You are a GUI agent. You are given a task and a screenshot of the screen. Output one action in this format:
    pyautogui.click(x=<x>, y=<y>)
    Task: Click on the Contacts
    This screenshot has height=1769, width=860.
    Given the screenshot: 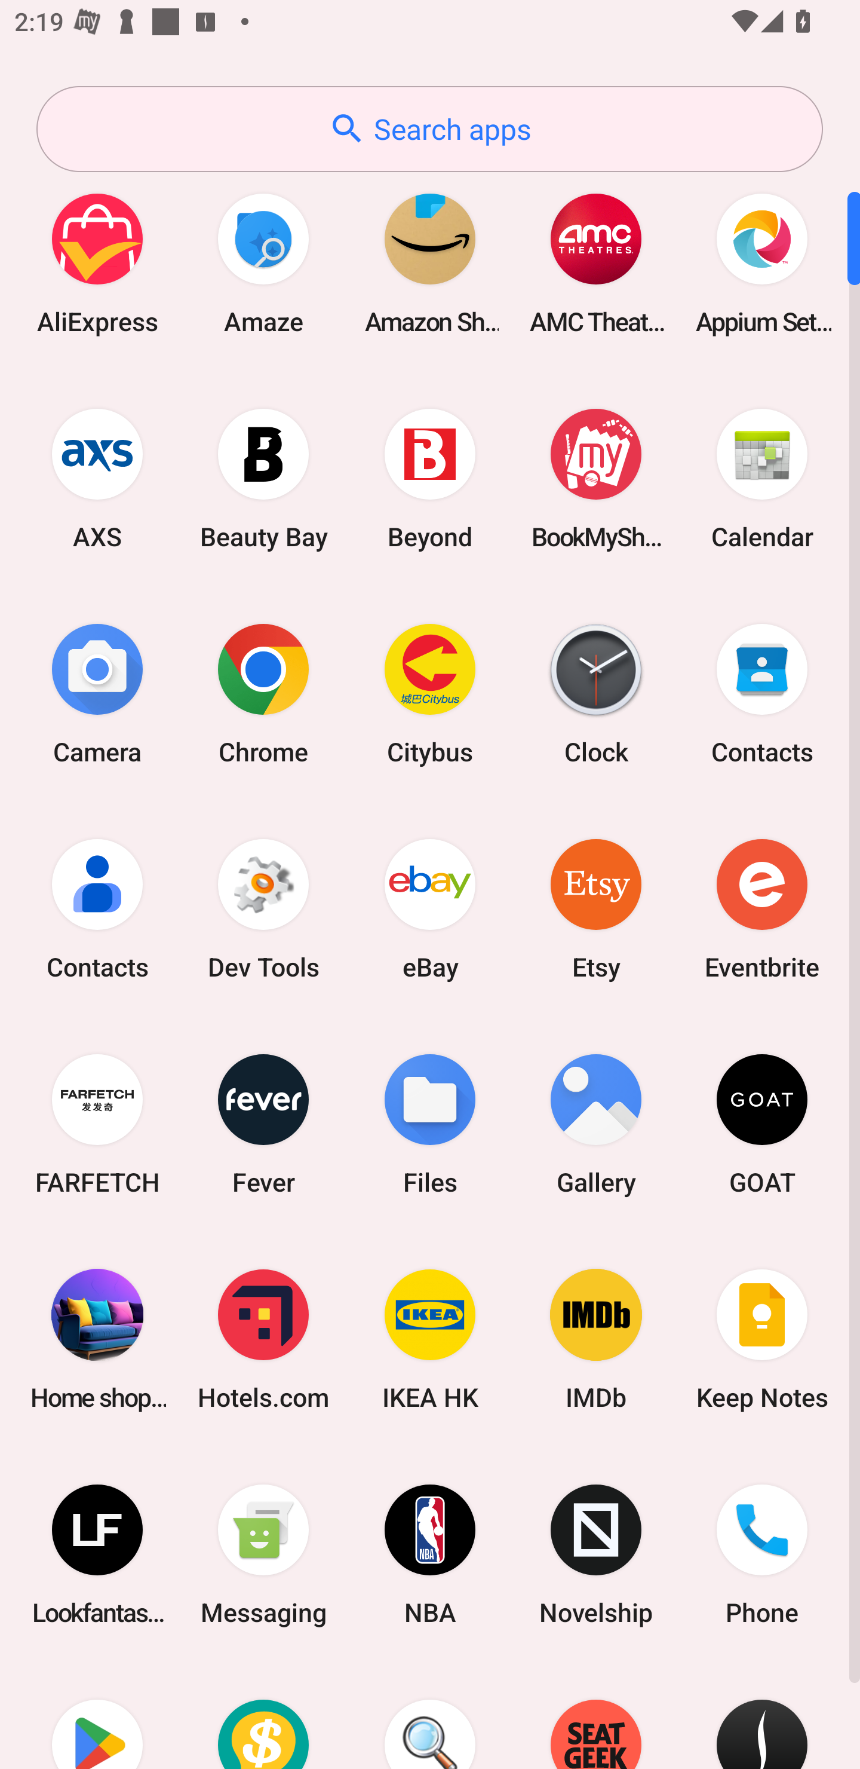 What is the action you would take?
    pyautogui.click(x=762, y=693)
    